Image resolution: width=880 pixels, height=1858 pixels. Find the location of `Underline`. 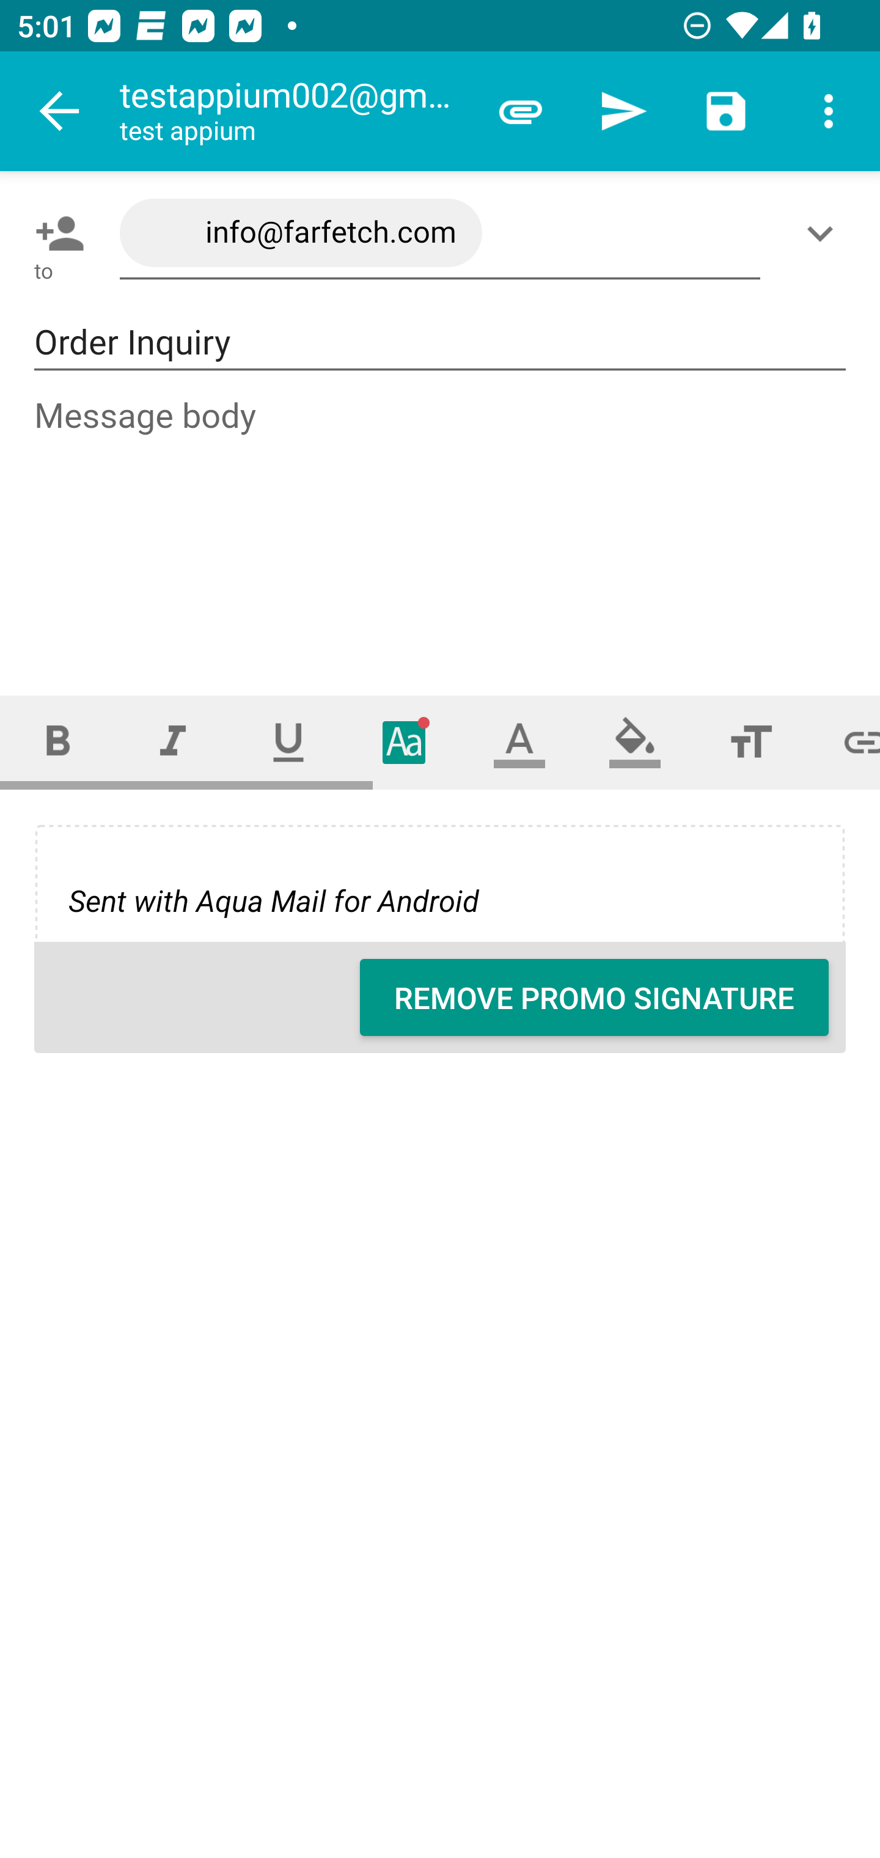

Underline is located at coordinates (288, 742).